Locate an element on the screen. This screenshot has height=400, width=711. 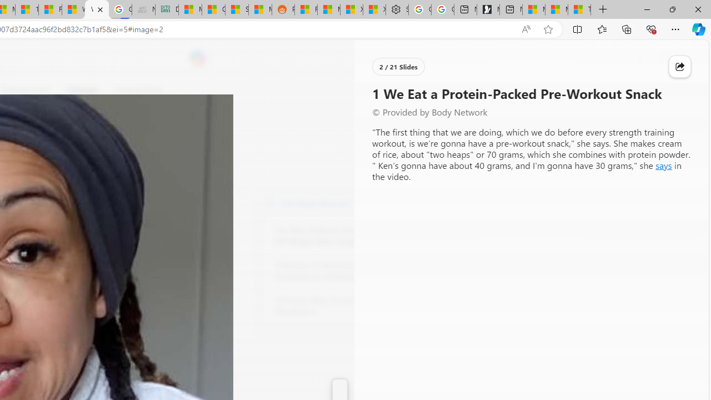
Open settings is located at coordinates (684, 58).